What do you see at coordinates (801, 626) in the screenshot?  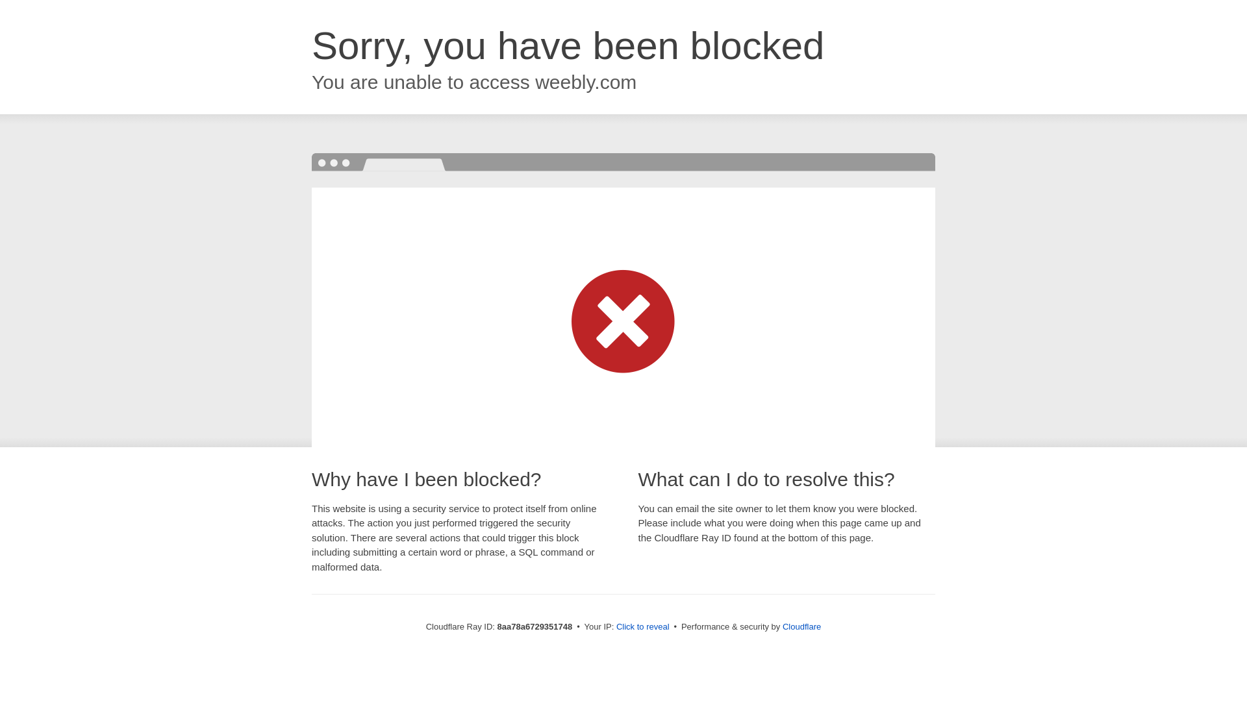 I see `Cloudflare` at bounding box center [801, 626].